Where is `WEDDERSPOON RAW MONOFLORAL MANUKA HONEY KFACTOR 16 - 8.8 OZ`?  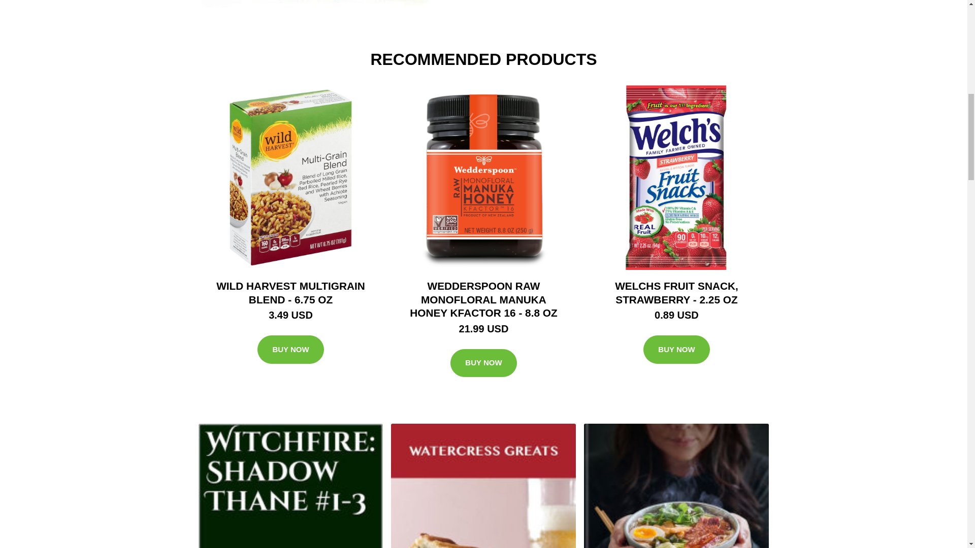 WEDDERSPOON RAW MONOFLORAL MANUKA HONEY KFACTOR 16 - 8.8 OZ is located at coordinates (483, 299).